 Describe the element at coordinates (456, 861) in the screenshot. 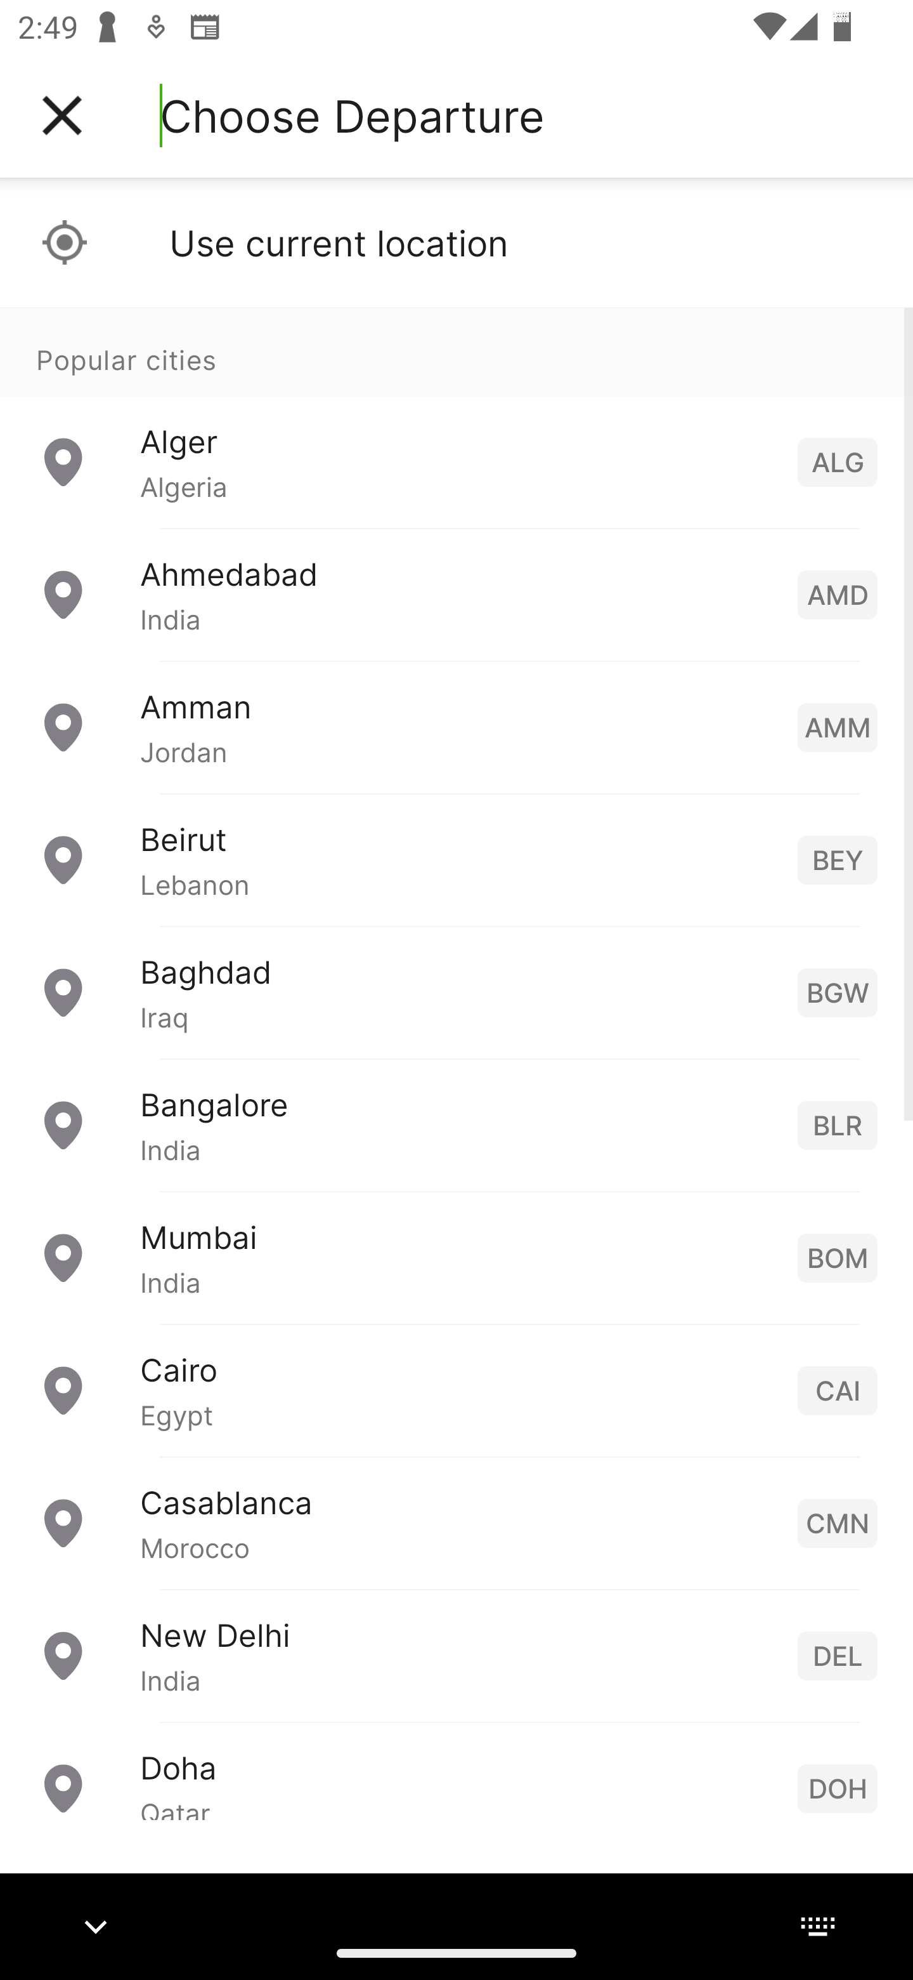

I see `Beirut Lebanon BEY` at that location.